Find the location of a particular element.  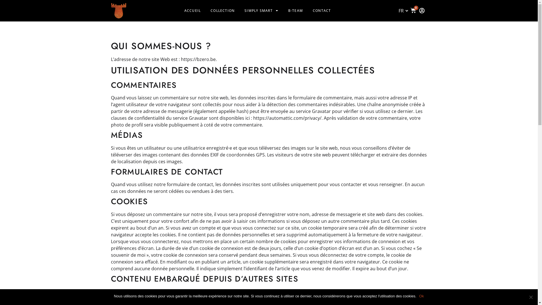

Non is located at coordinates (531, 297).